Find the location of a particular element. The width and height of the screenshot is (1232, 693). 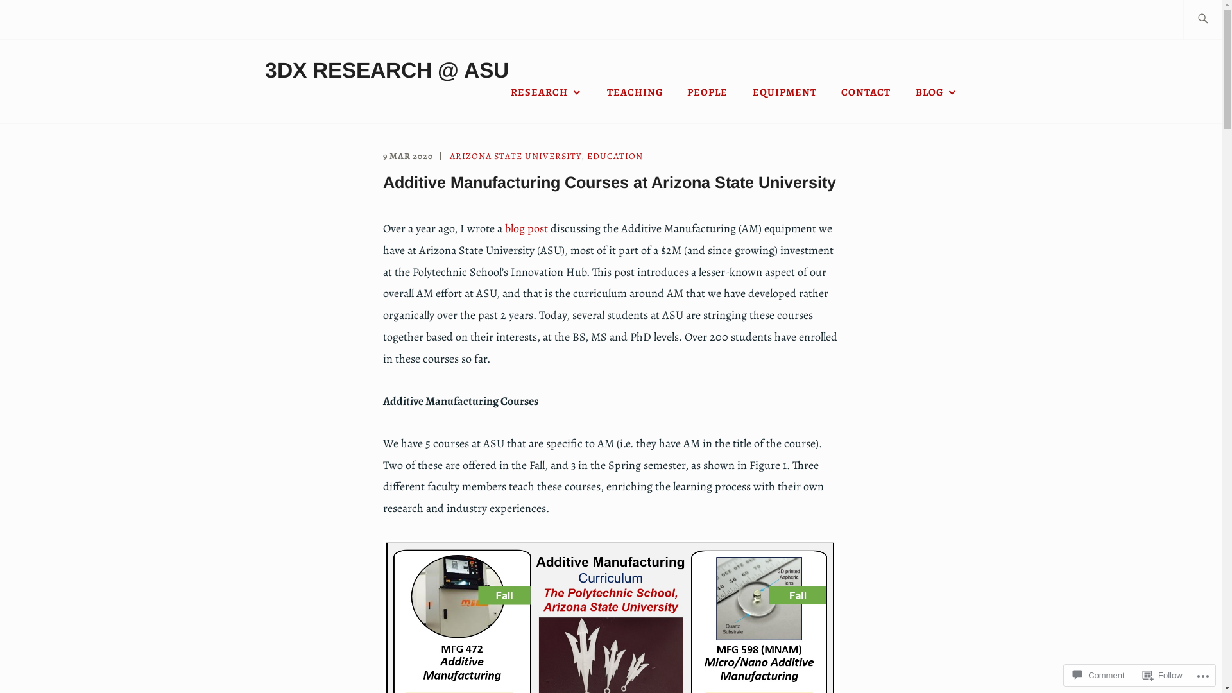

Comment is located at coordinates (1099, 675).